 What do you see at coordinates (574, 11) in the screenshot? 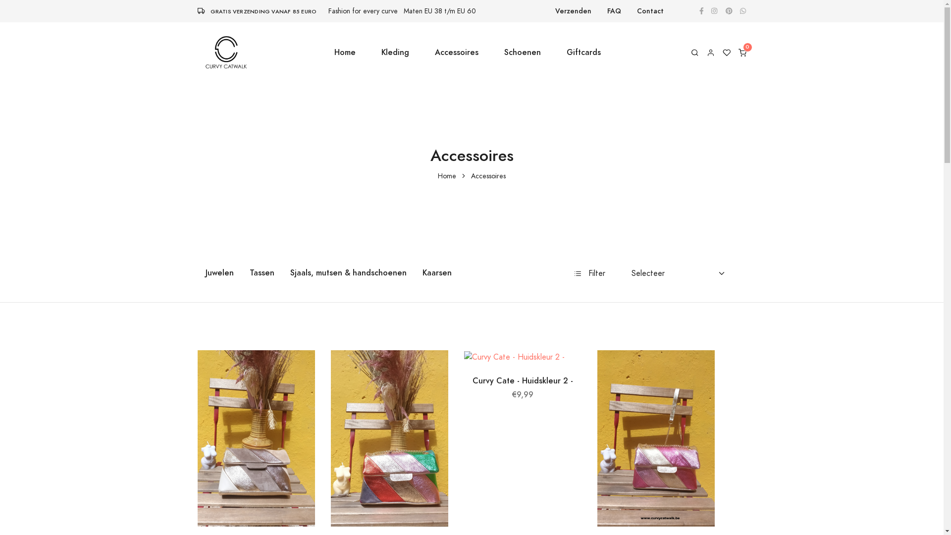
I see `Verzenden` at bounding box center [574, 11].